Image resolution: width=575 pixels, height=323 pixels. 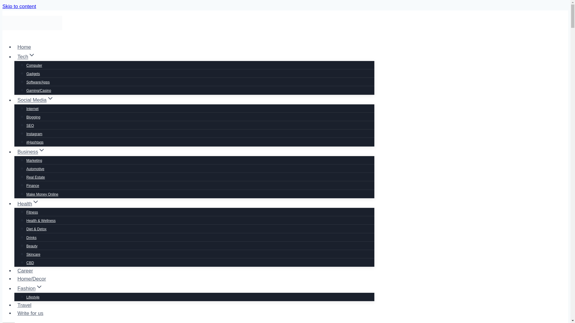 What do you see at coordinates (33, 297) in the screenshot?
I see `Lifestyle` at bounding box center [33, 297].